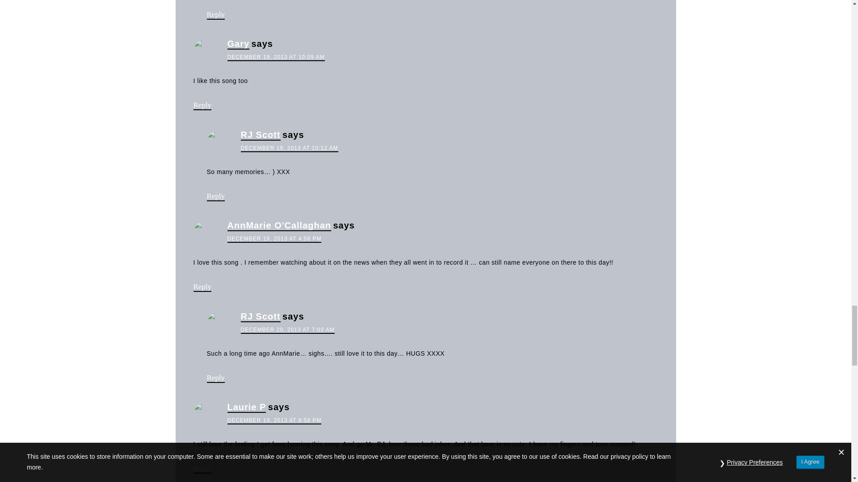 The height and width of the screenshot is (482, 858). What do you see at coordinates (274, 239) in the screenshot?
I see `DECEMBER 19, 2013 AT 4:58 PM` at bounding box center [274, 239].